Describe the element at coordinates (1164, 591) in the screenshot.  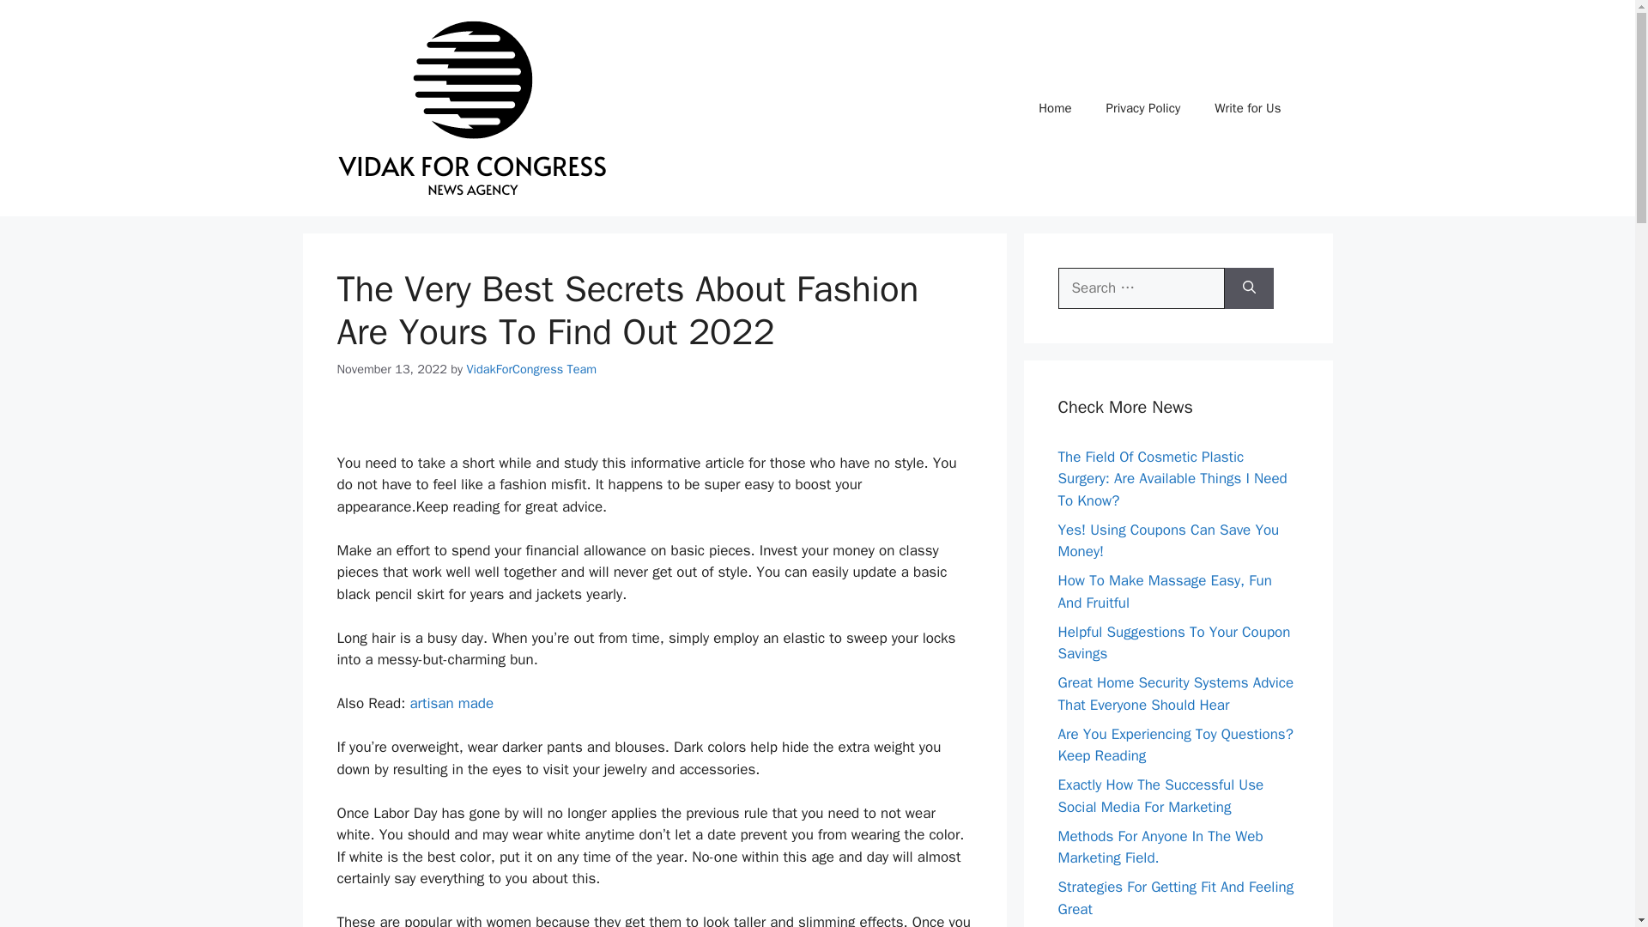
I see `How To Make Massage Easy, Fun And Fruitful` at that location.